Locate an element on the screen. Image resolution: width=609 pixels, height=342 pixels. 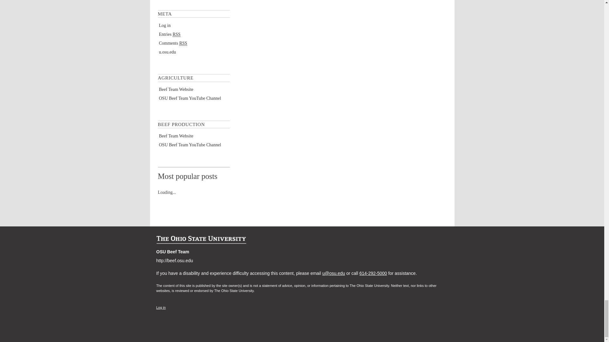
The latest comments to all posts in RSS is located at coordinates (173, 43).